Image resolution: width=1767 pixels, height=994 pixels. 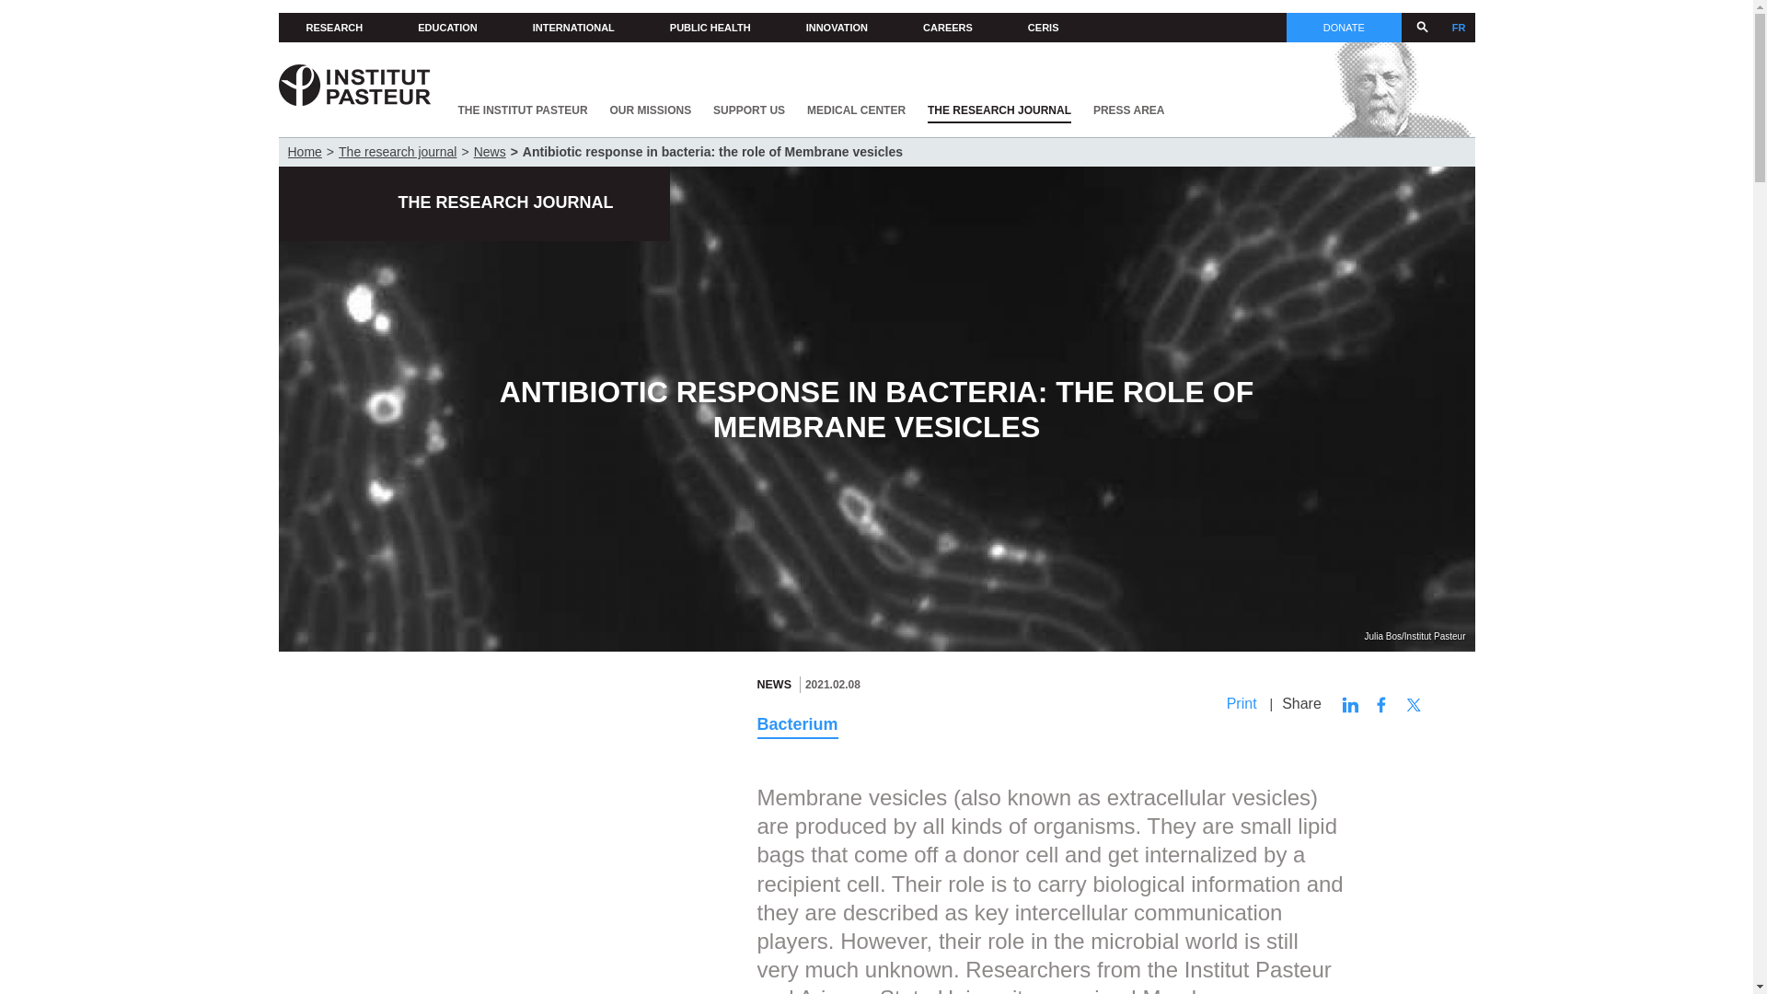 What do you see at coordinates (1414, 705) in the screenshot?
I see `Partager sur Twitter` at bounding box center [1414, 705].